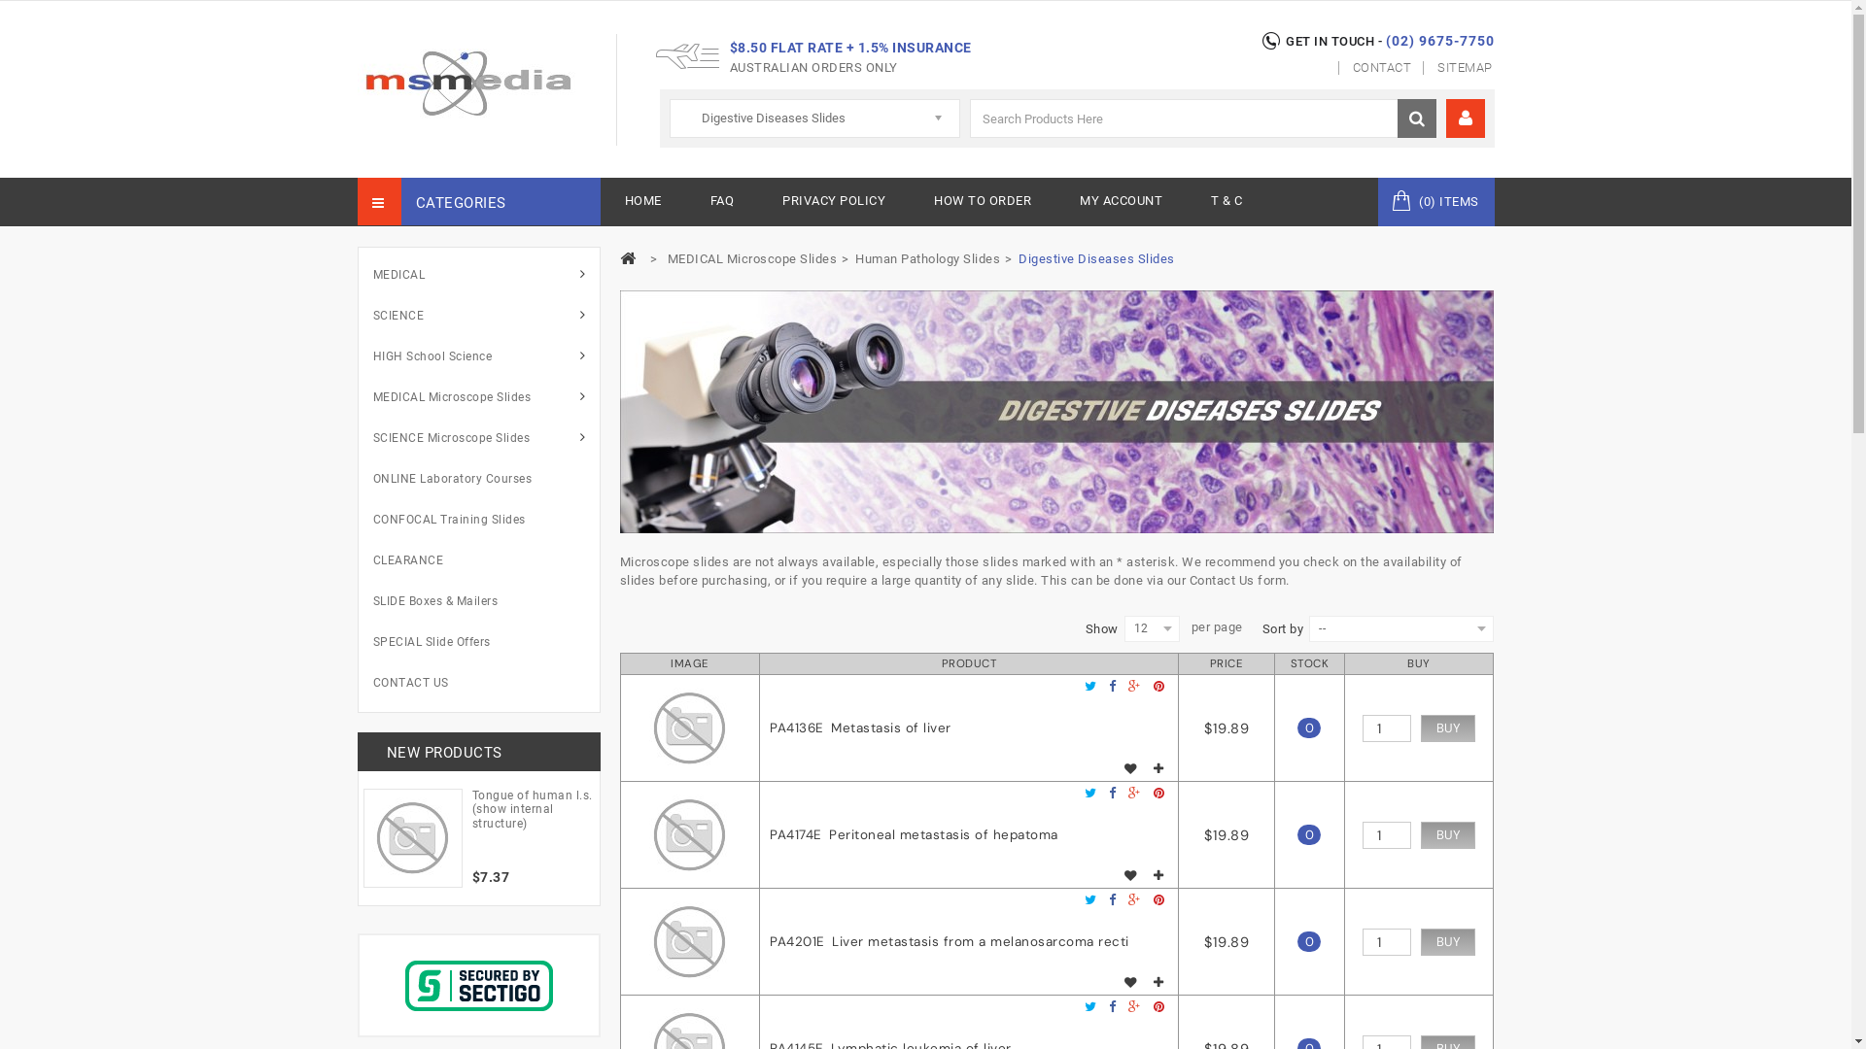 This screenshot has width=1866, height=1049. What do you see at coordinates (486, 560) in the screenshot?
I see `CLEARANCE` at bounding box center [486, 560].